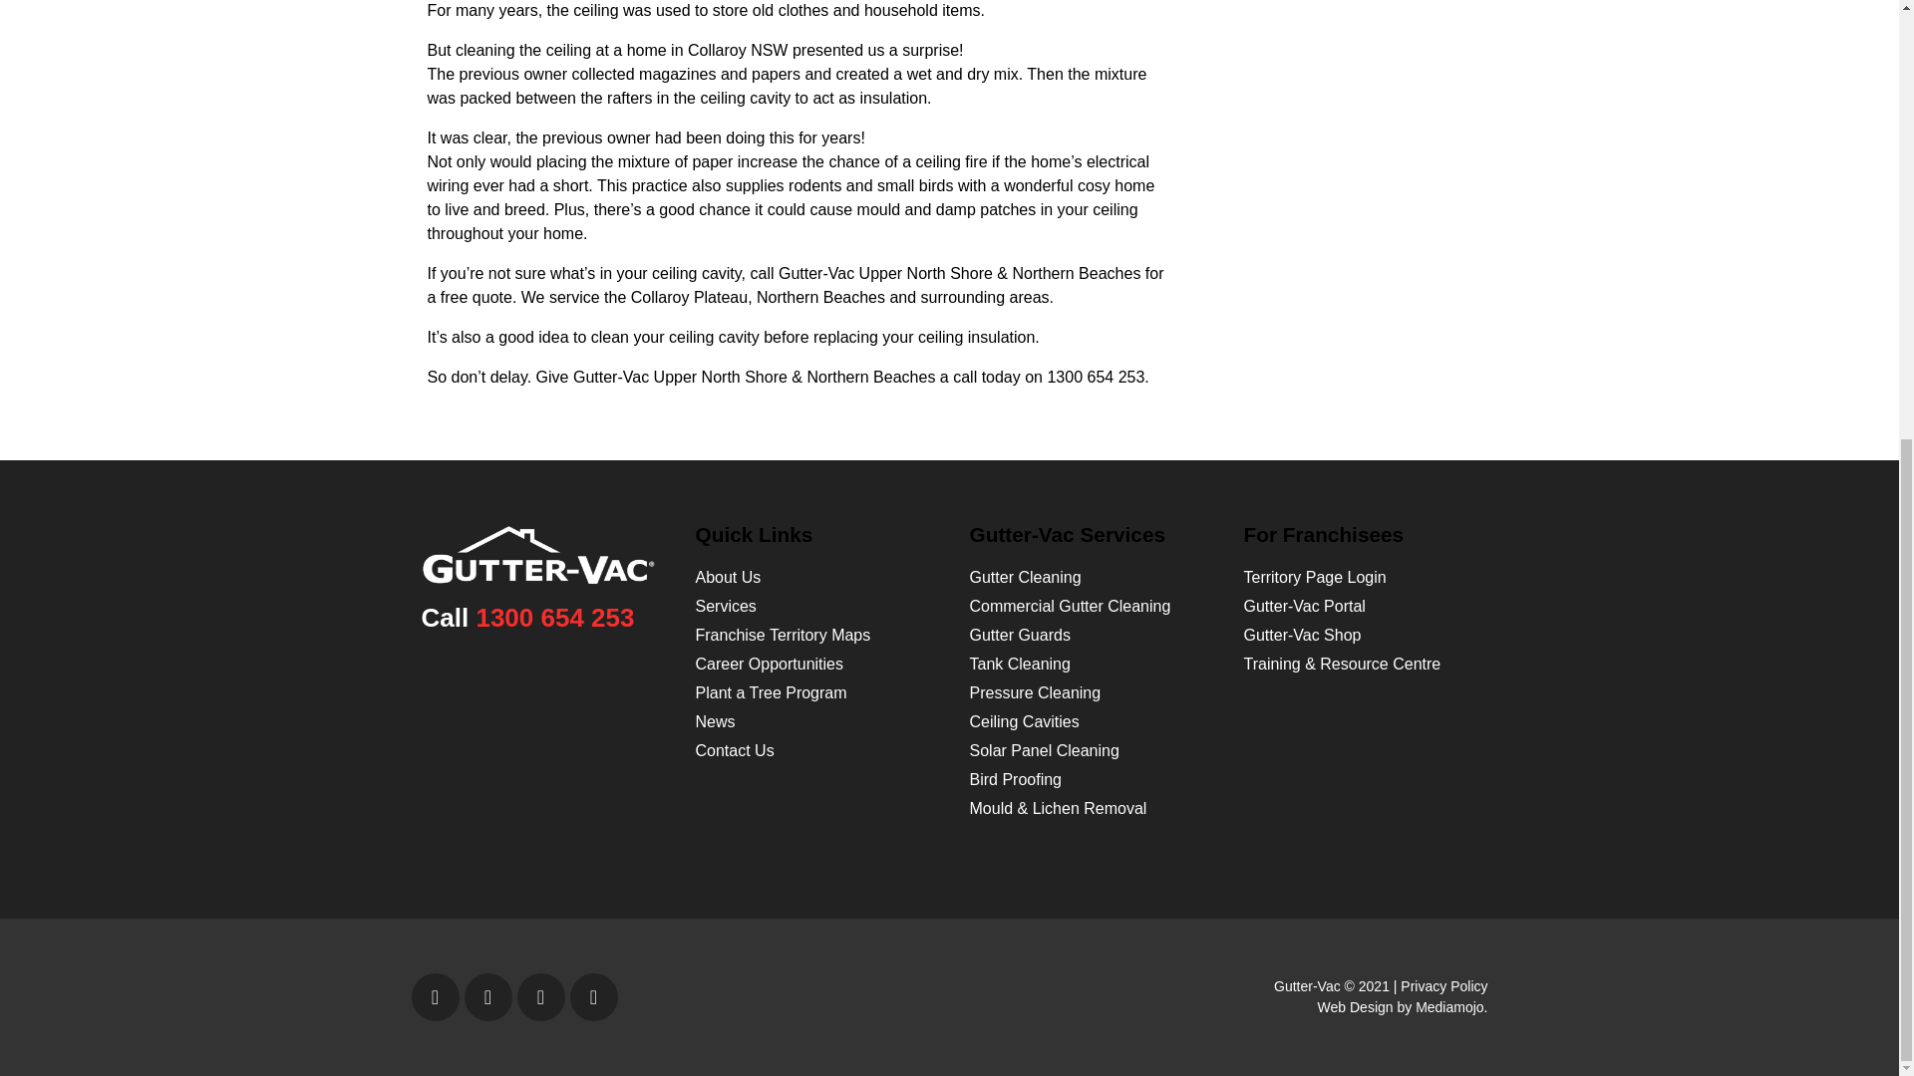 This screenshot has width=1914, height=1076. What do you see at coordinates (770, 664) in the screenshot?
I see `Career Opportunities` at bounding box center [770, 664].